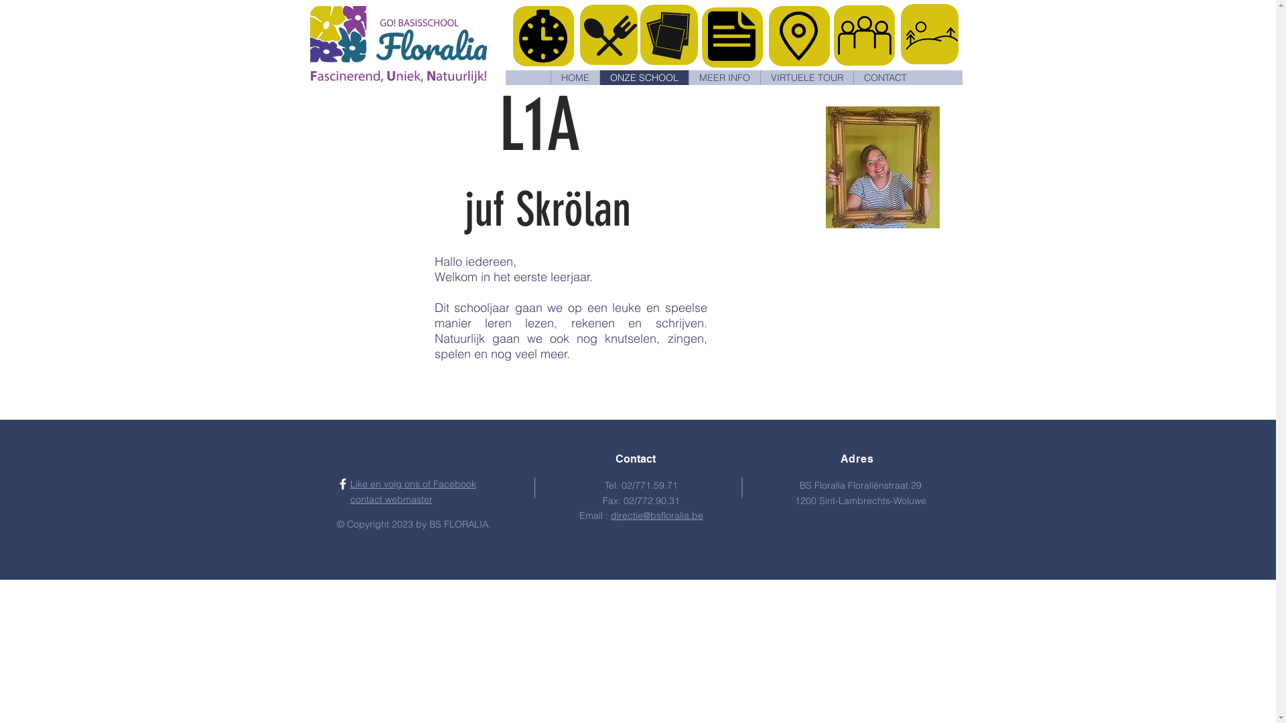 The height and width of the screenshot is (723, 1286). What do you see at coordinates (575, 78) in the screenshot?
I see `HOME` at bounding box center [575, 78].